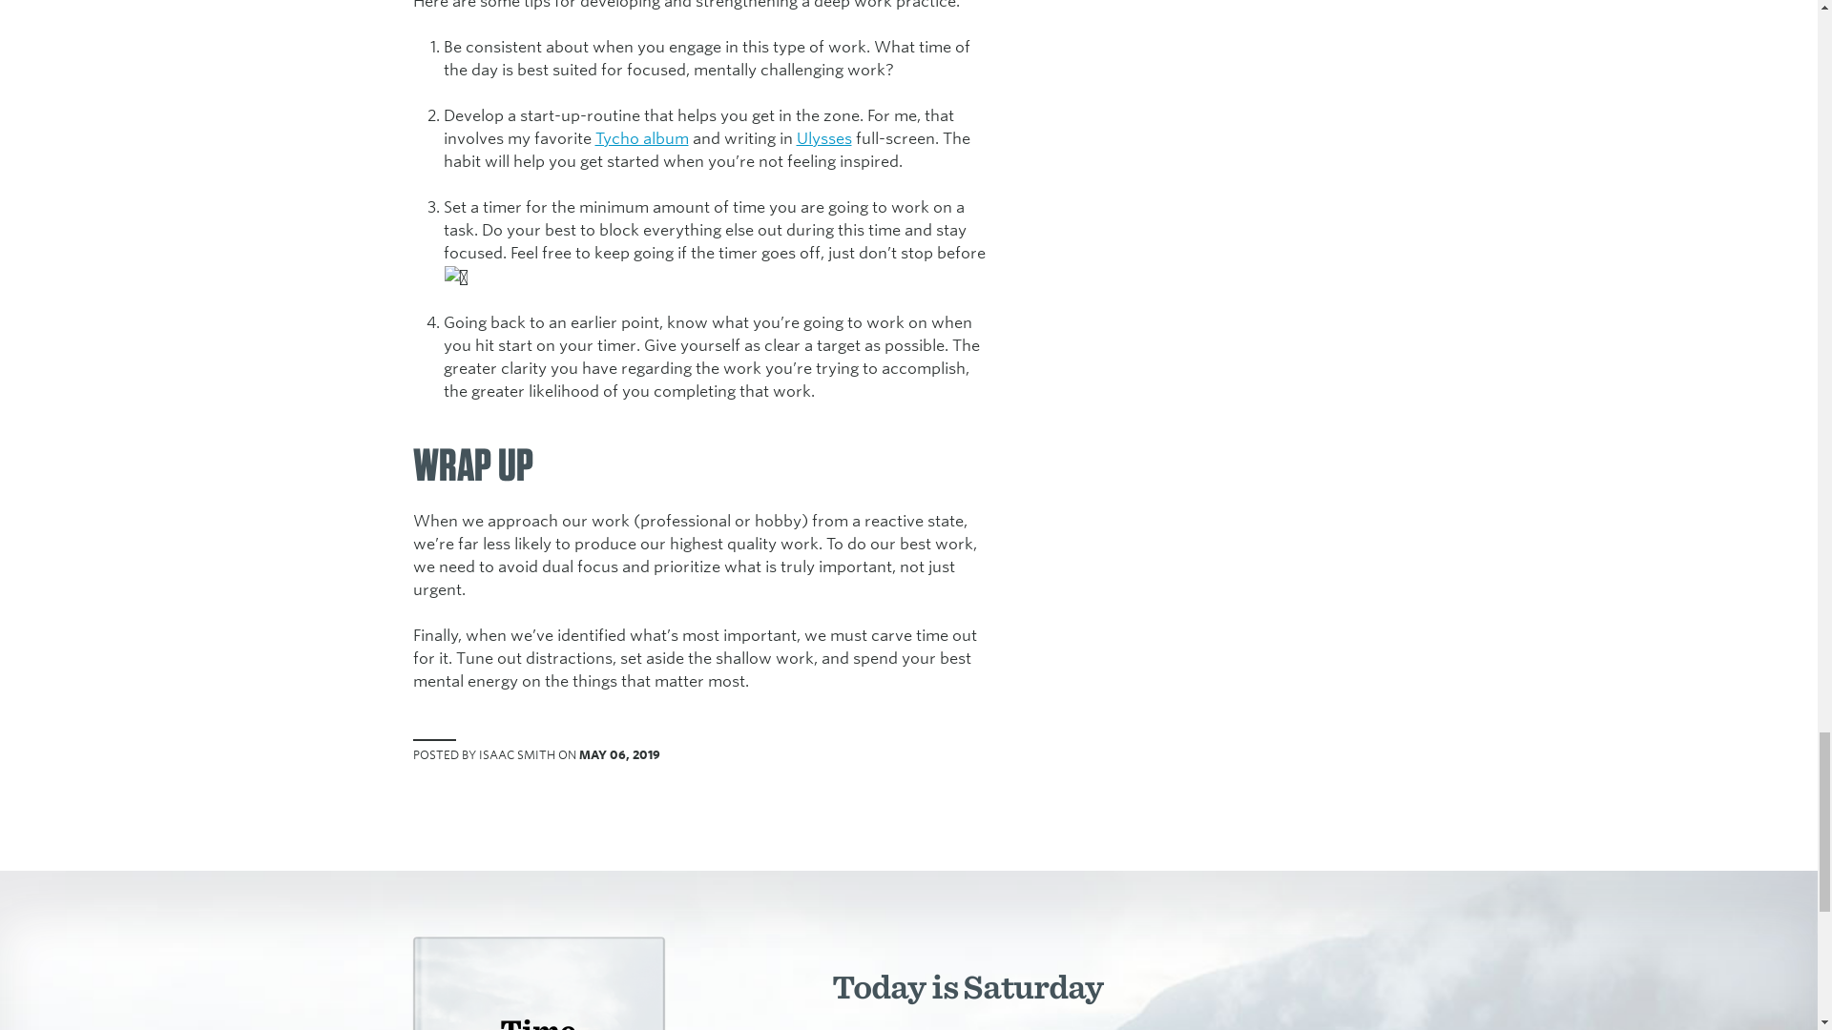 The image size is (1832, 1030). Describe the element at coordinates (641, 139) in the screenshot. I see `Tycho album` at that location.